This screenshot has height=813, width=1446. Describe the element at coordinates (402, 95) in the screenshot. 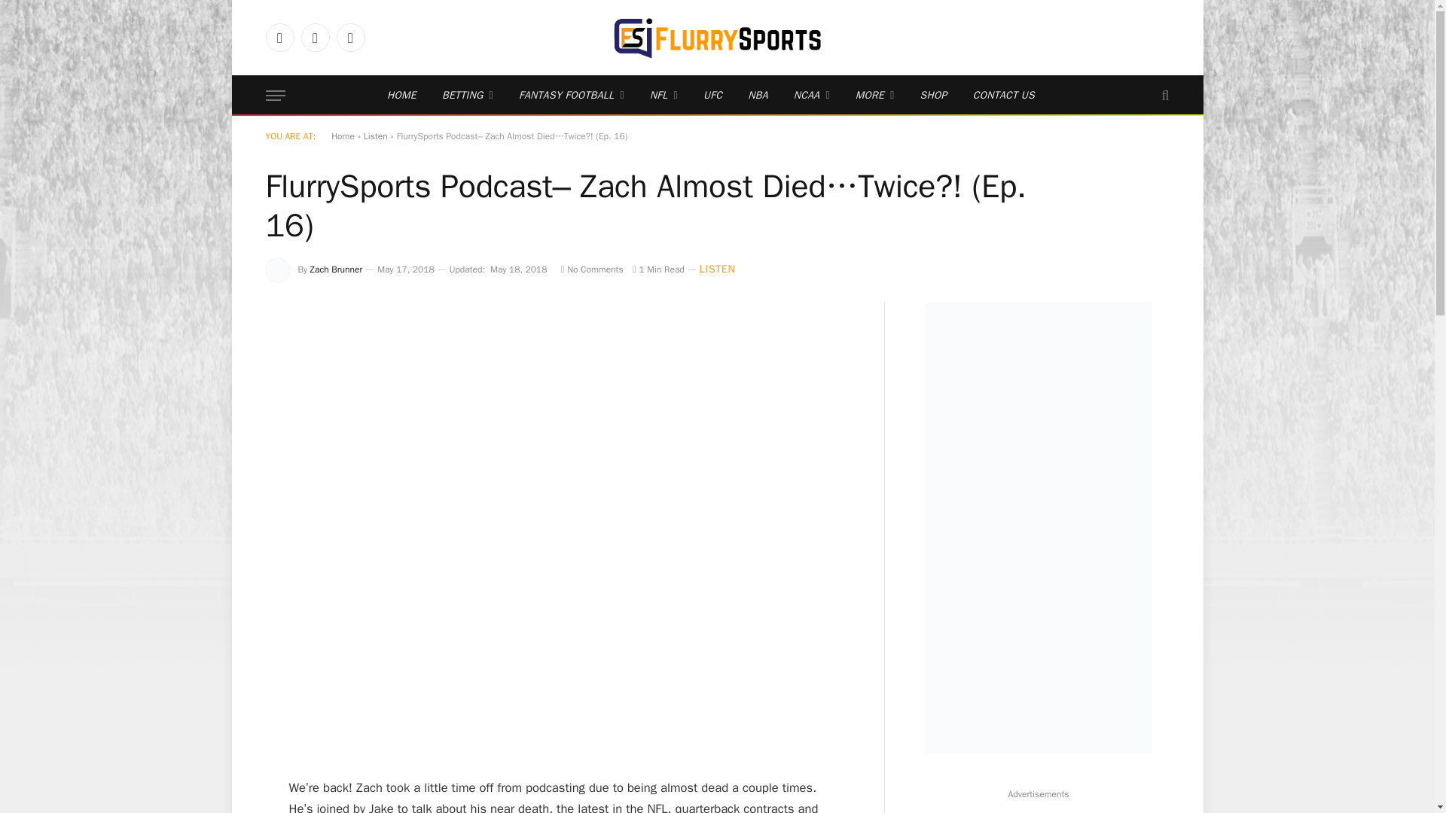

I see `HOME` at that location.